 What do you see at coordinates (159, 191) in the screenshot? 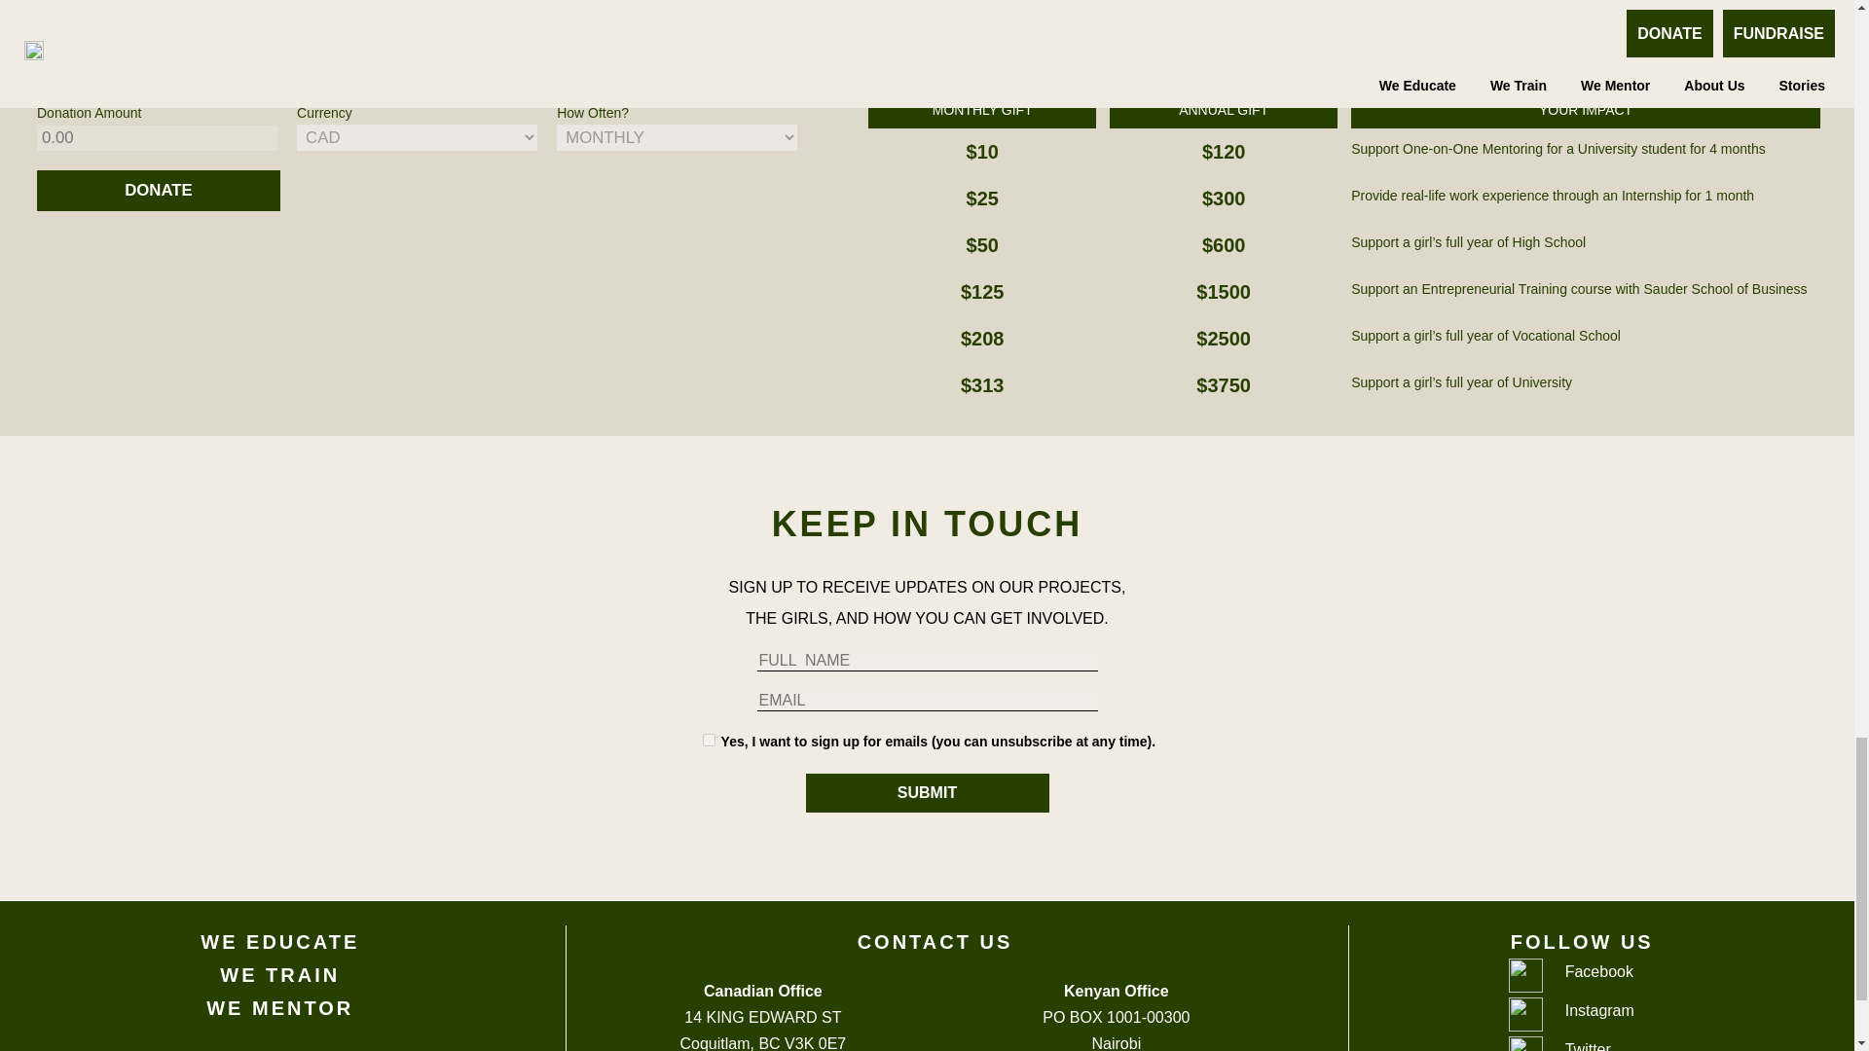
I see `Donate` at bounding box center [159, 191].